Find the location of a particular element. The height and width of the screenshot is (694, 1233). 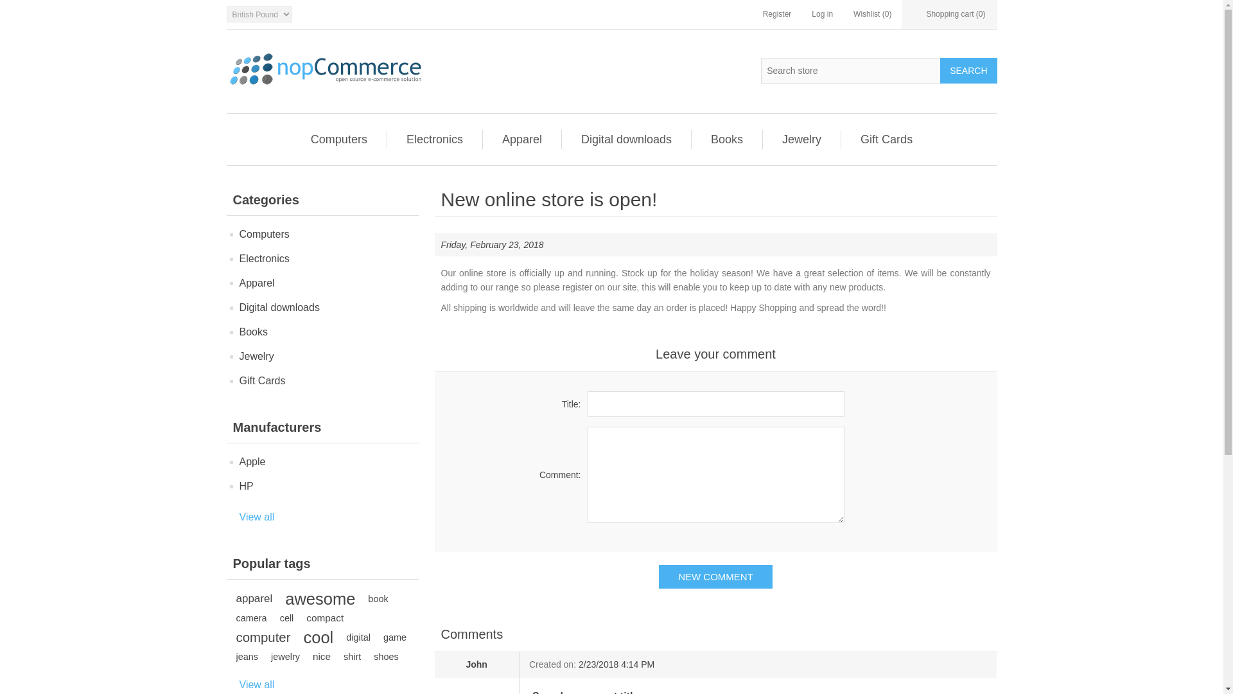

Jewelry is located at coordinates (801, 139).